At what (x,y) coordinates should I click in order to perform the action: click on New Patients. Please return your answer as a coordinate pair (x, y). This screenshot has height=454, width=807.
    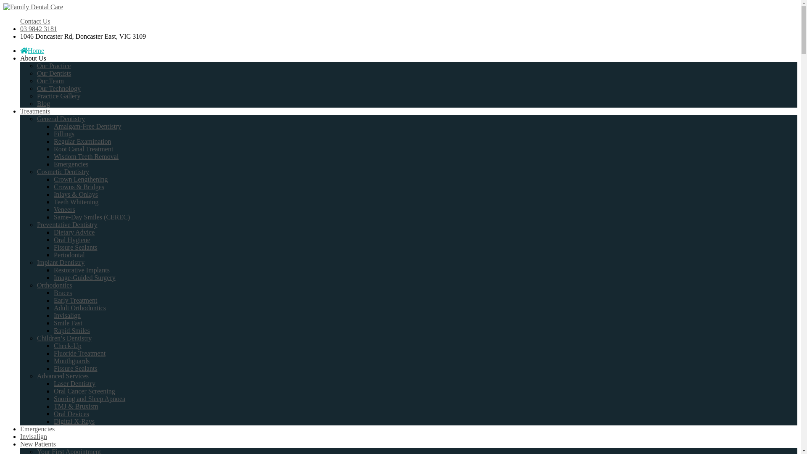
    Looking at the image, I should click on (38, 444).